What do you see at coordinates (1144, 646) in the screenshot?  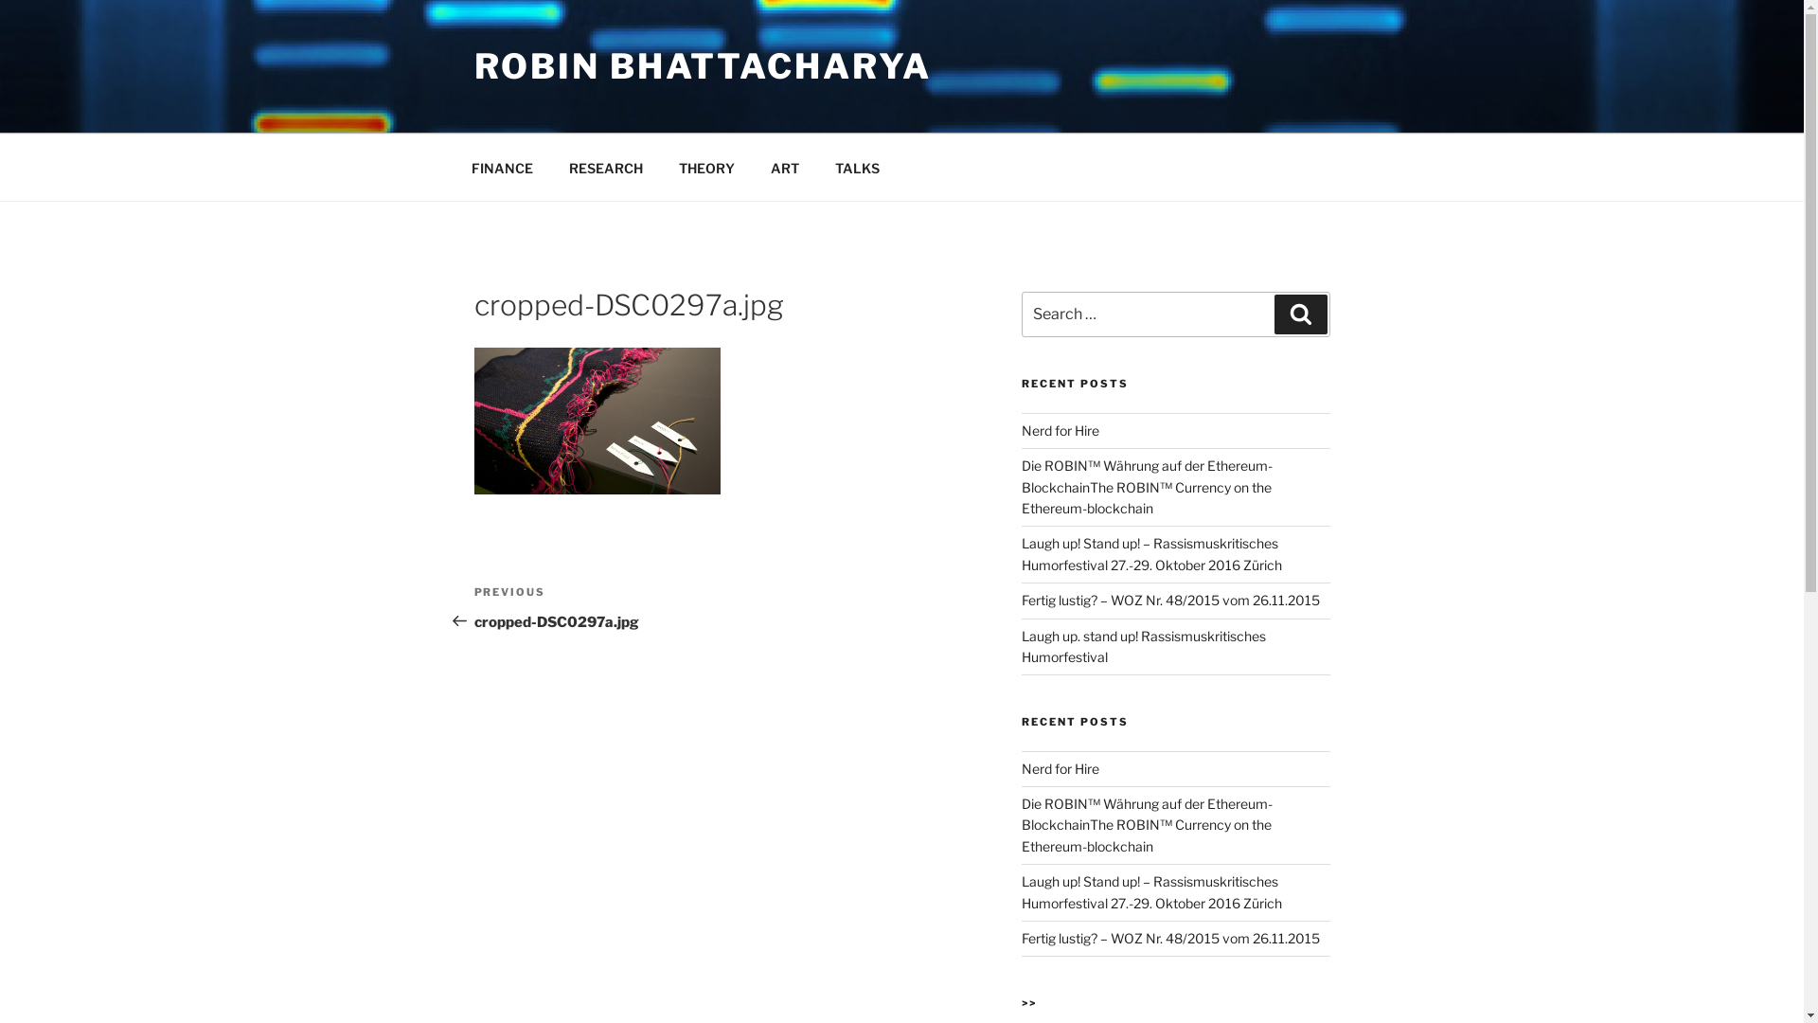 I see `Laugh up. stand up! Rassismuskritisches Humorfestival` at bounding box center [1144, 646].